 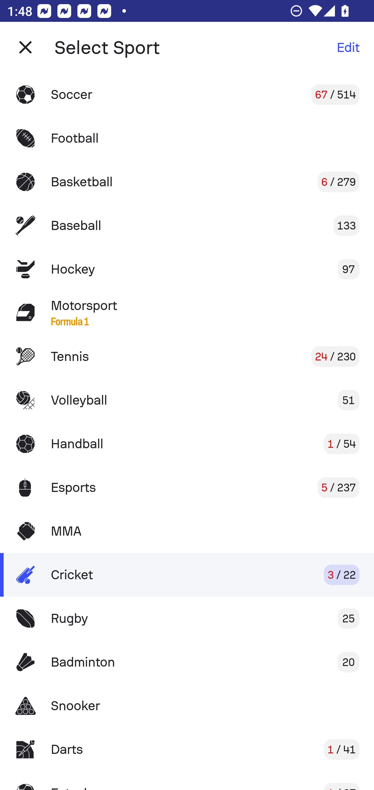 I want to click on Darts 1 / 41, so click(x=187, y=749).